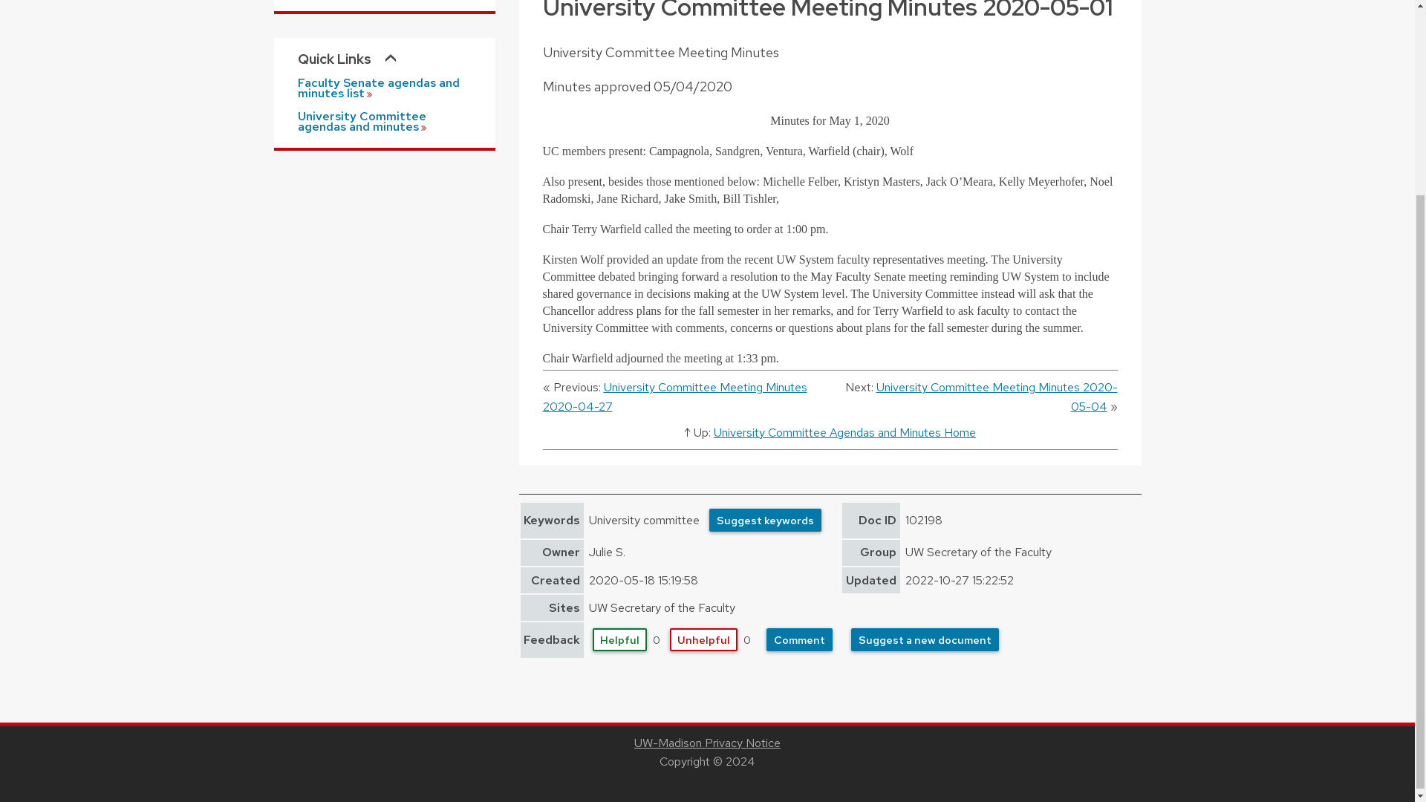  I want to click on Suggest a new document, so click(925, 639).